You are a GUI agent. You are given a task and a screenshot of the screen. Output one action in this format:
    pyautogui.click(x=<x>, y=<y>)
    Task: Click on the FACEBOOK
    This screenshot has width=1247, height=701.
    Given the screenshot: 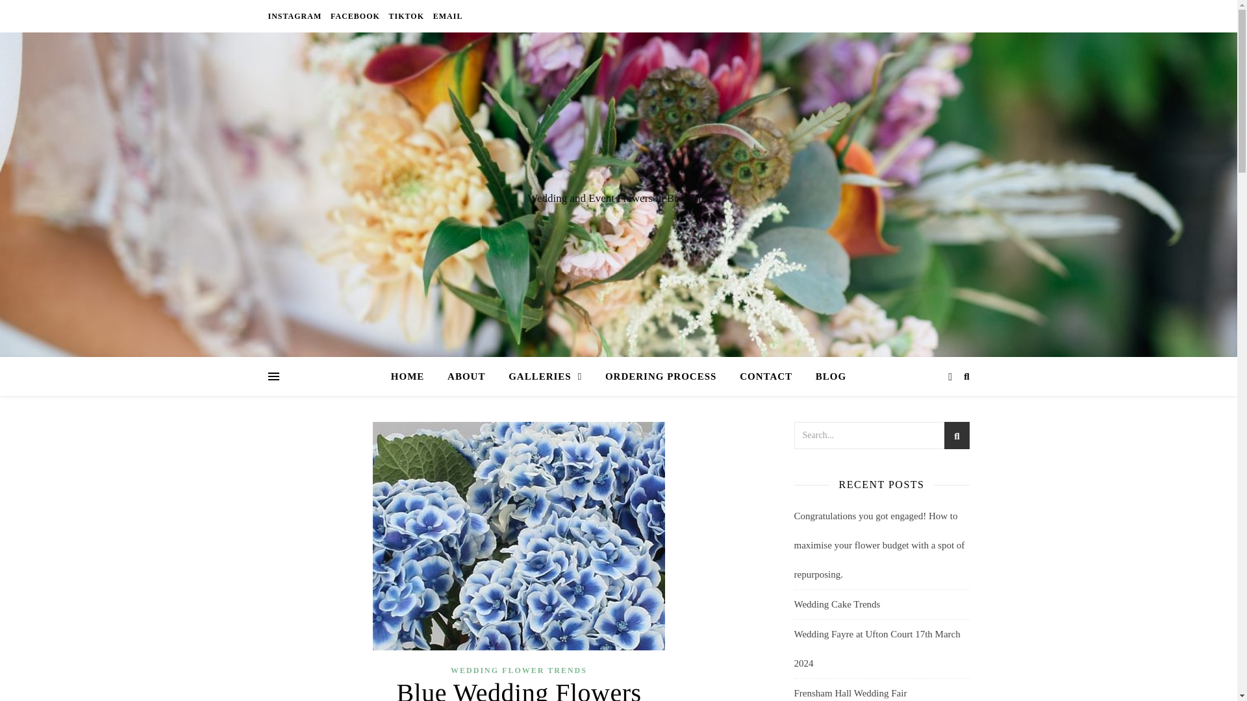 What is the action you would take?
    pyautogui.click(x=355, y=16)
    